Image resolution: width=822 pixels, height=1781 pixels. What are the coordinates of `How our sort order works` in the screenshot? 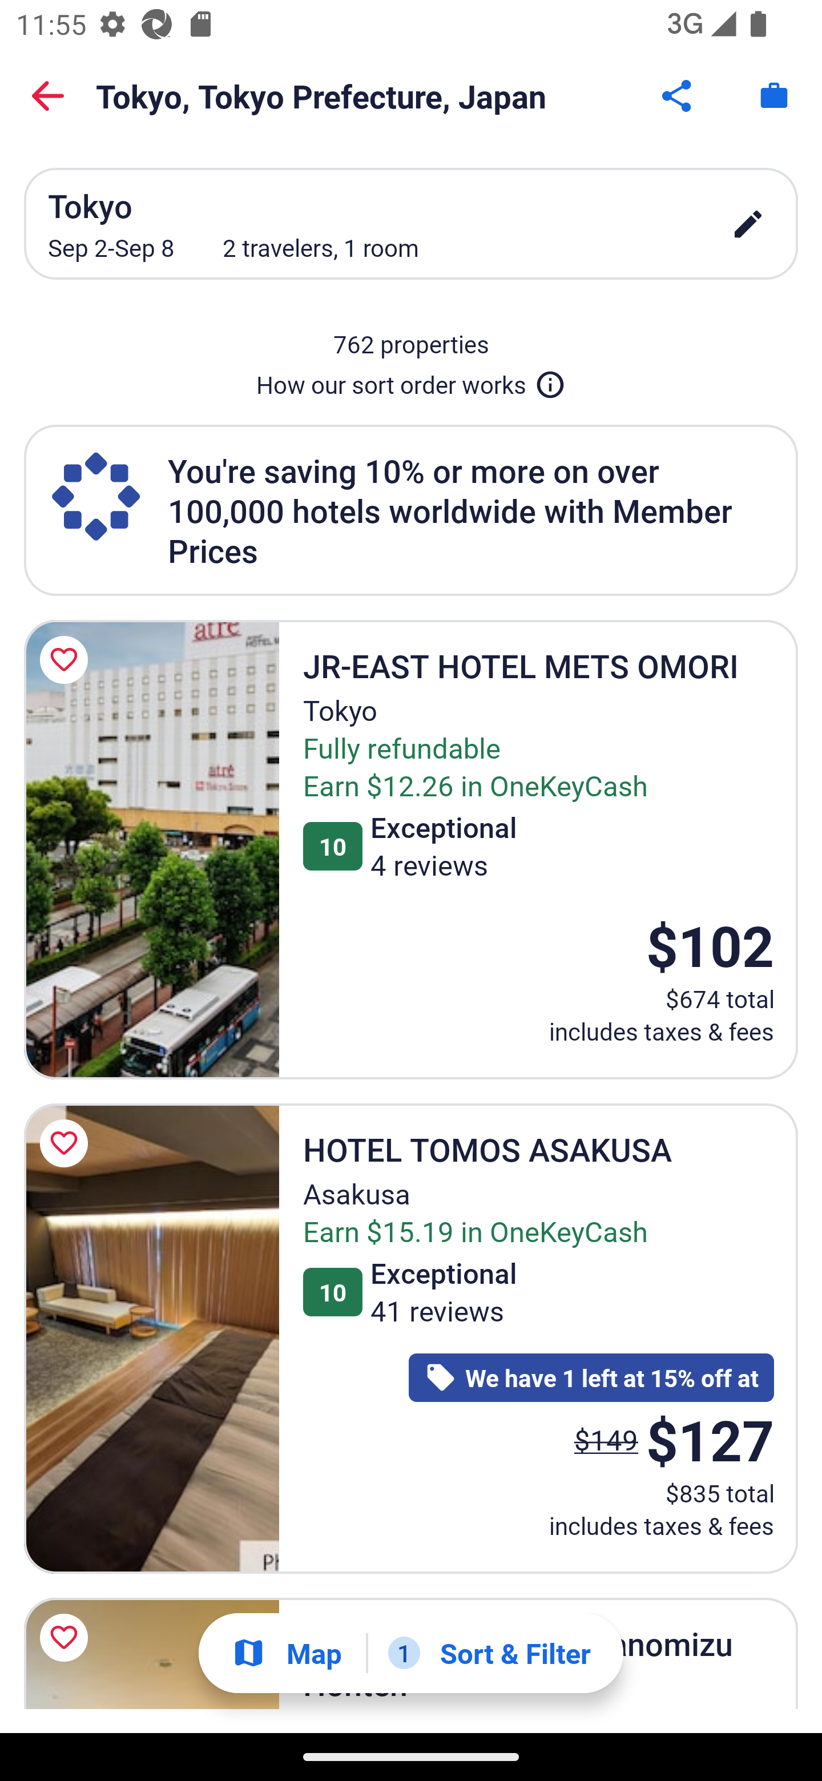 It's located at (411, 380).